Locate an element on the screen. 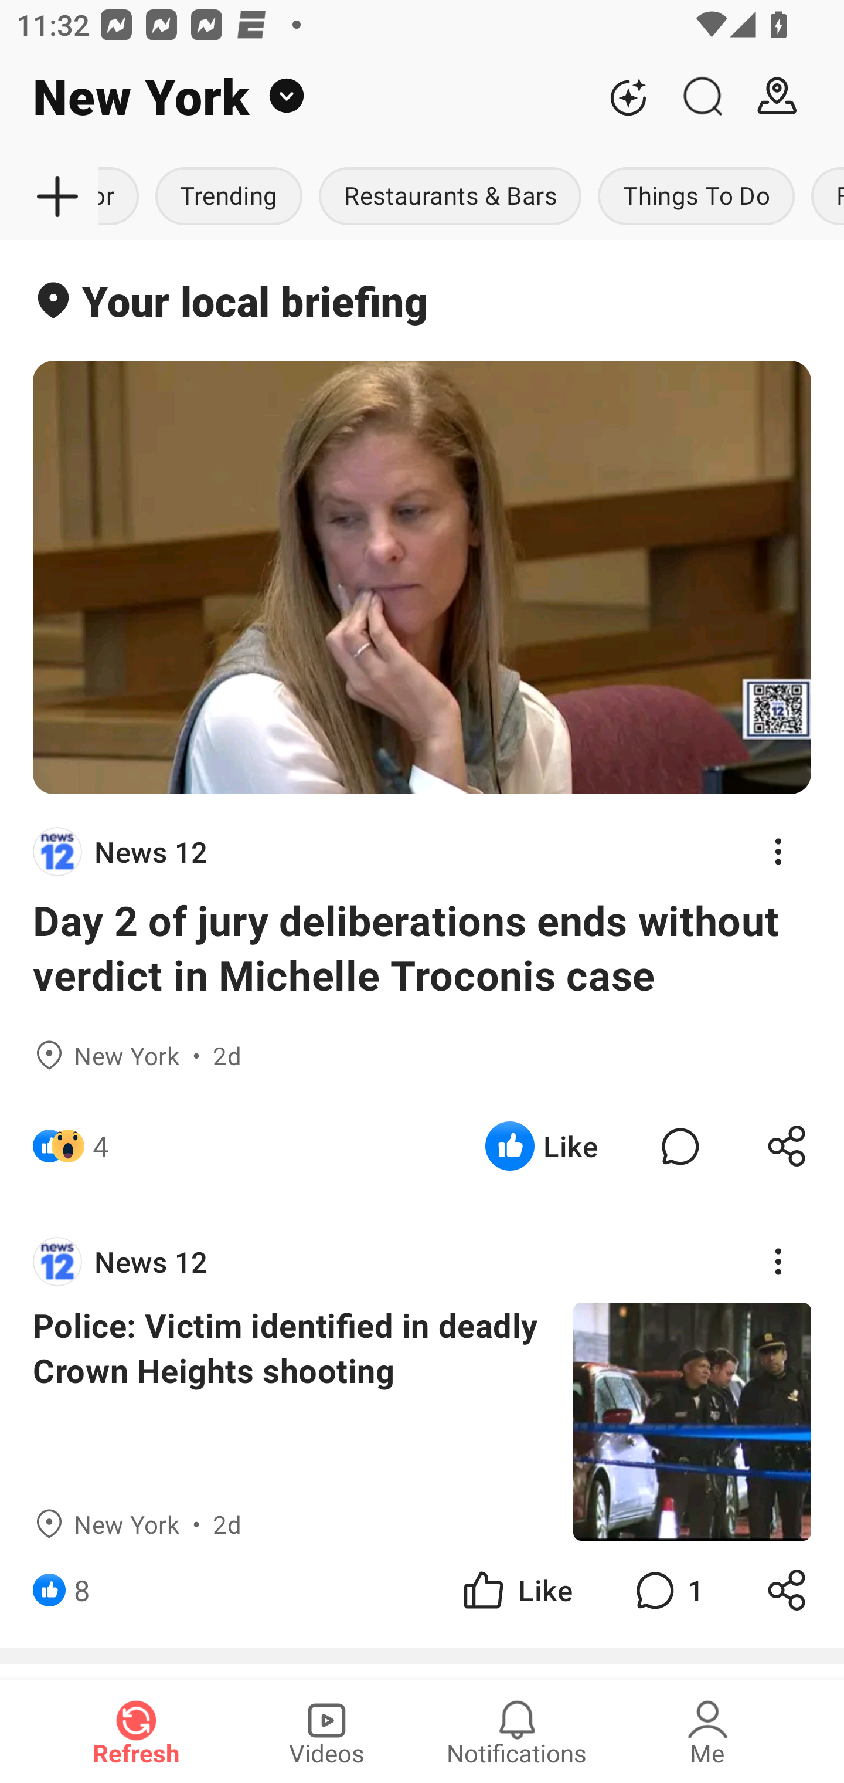 The width and height of the screenshot is (844, 1783). Like is located at coordinates (542, 1145).